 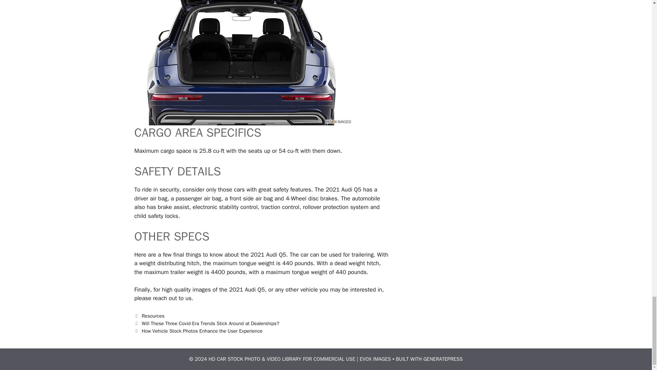 I want to click on How Vehicle Stock Photos Enhance the User Experience, so click(x=202, y=331).